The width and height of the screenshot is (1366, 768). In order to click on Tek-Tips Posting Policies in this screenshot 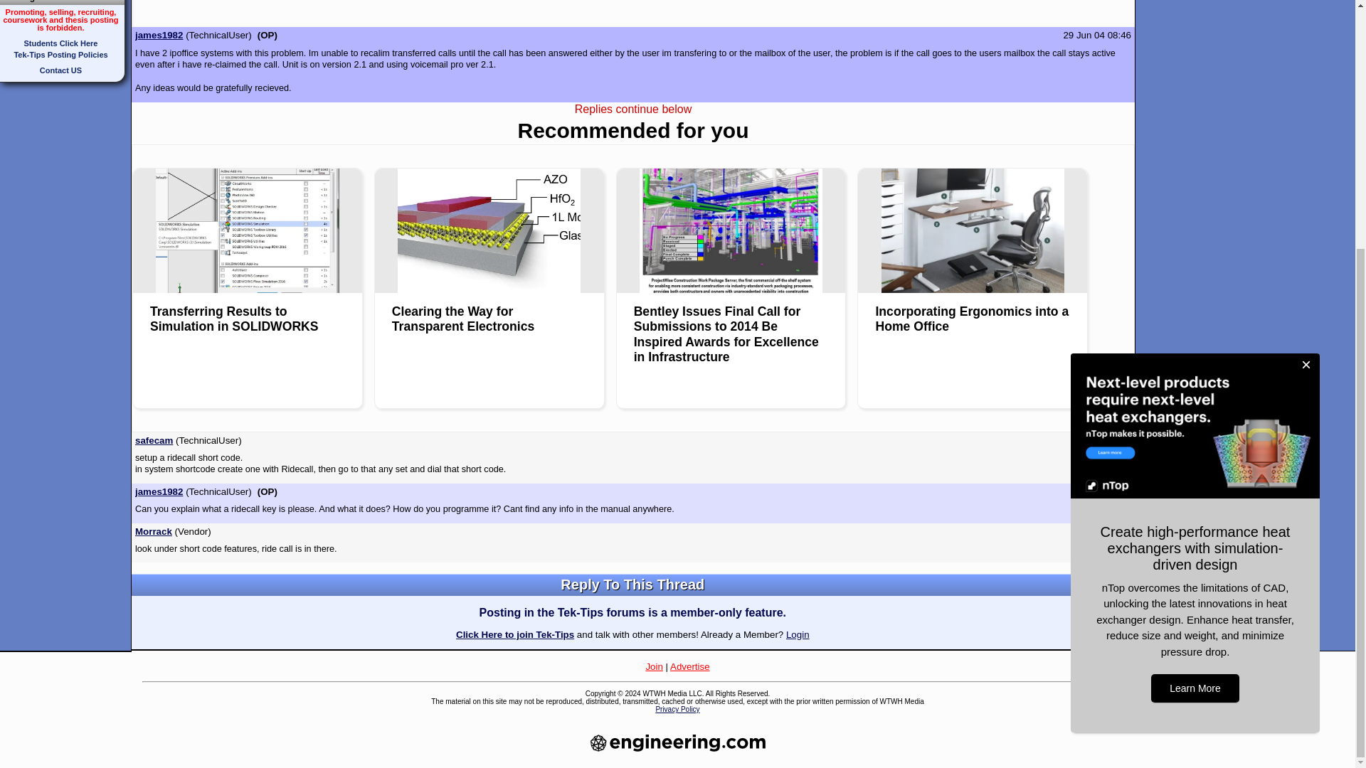, I will do `click(60, 55)`.